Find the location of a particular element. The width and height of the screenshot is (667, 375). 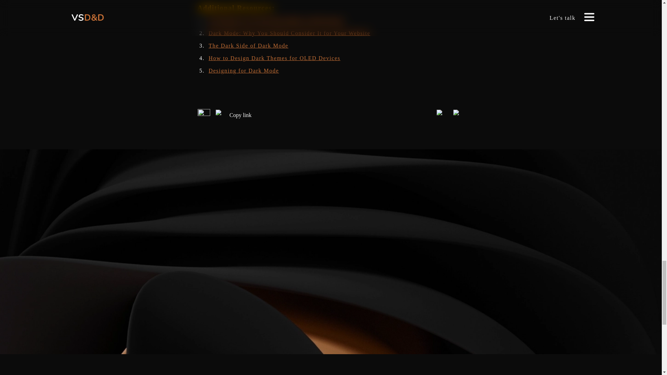

Dark Mode: Why You Should Consider It for Your Website is located at coordinates (289, 33).